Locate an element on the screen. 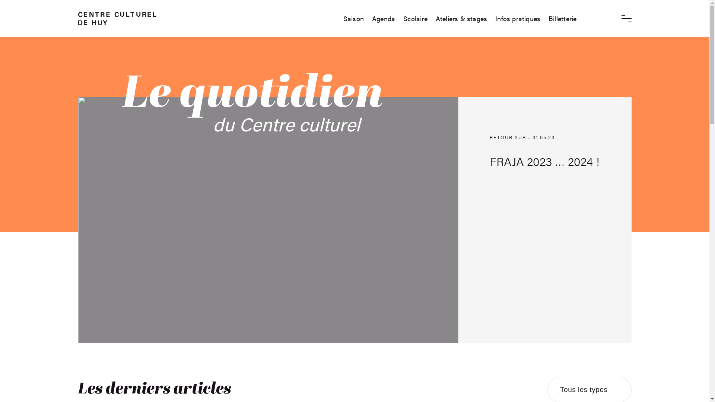 The width and height of the screenshot is (715, 402). Infos pratiques is located at coordinates (518, 19).